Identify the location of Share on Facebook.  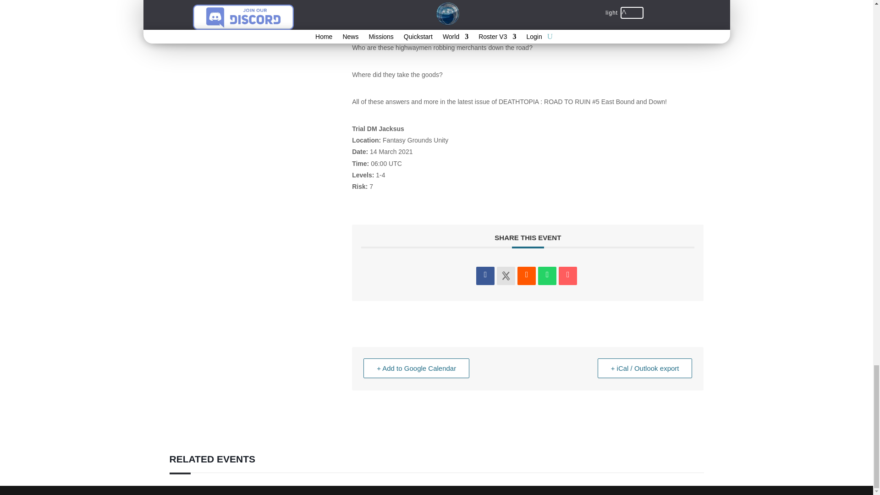
(485, 276).